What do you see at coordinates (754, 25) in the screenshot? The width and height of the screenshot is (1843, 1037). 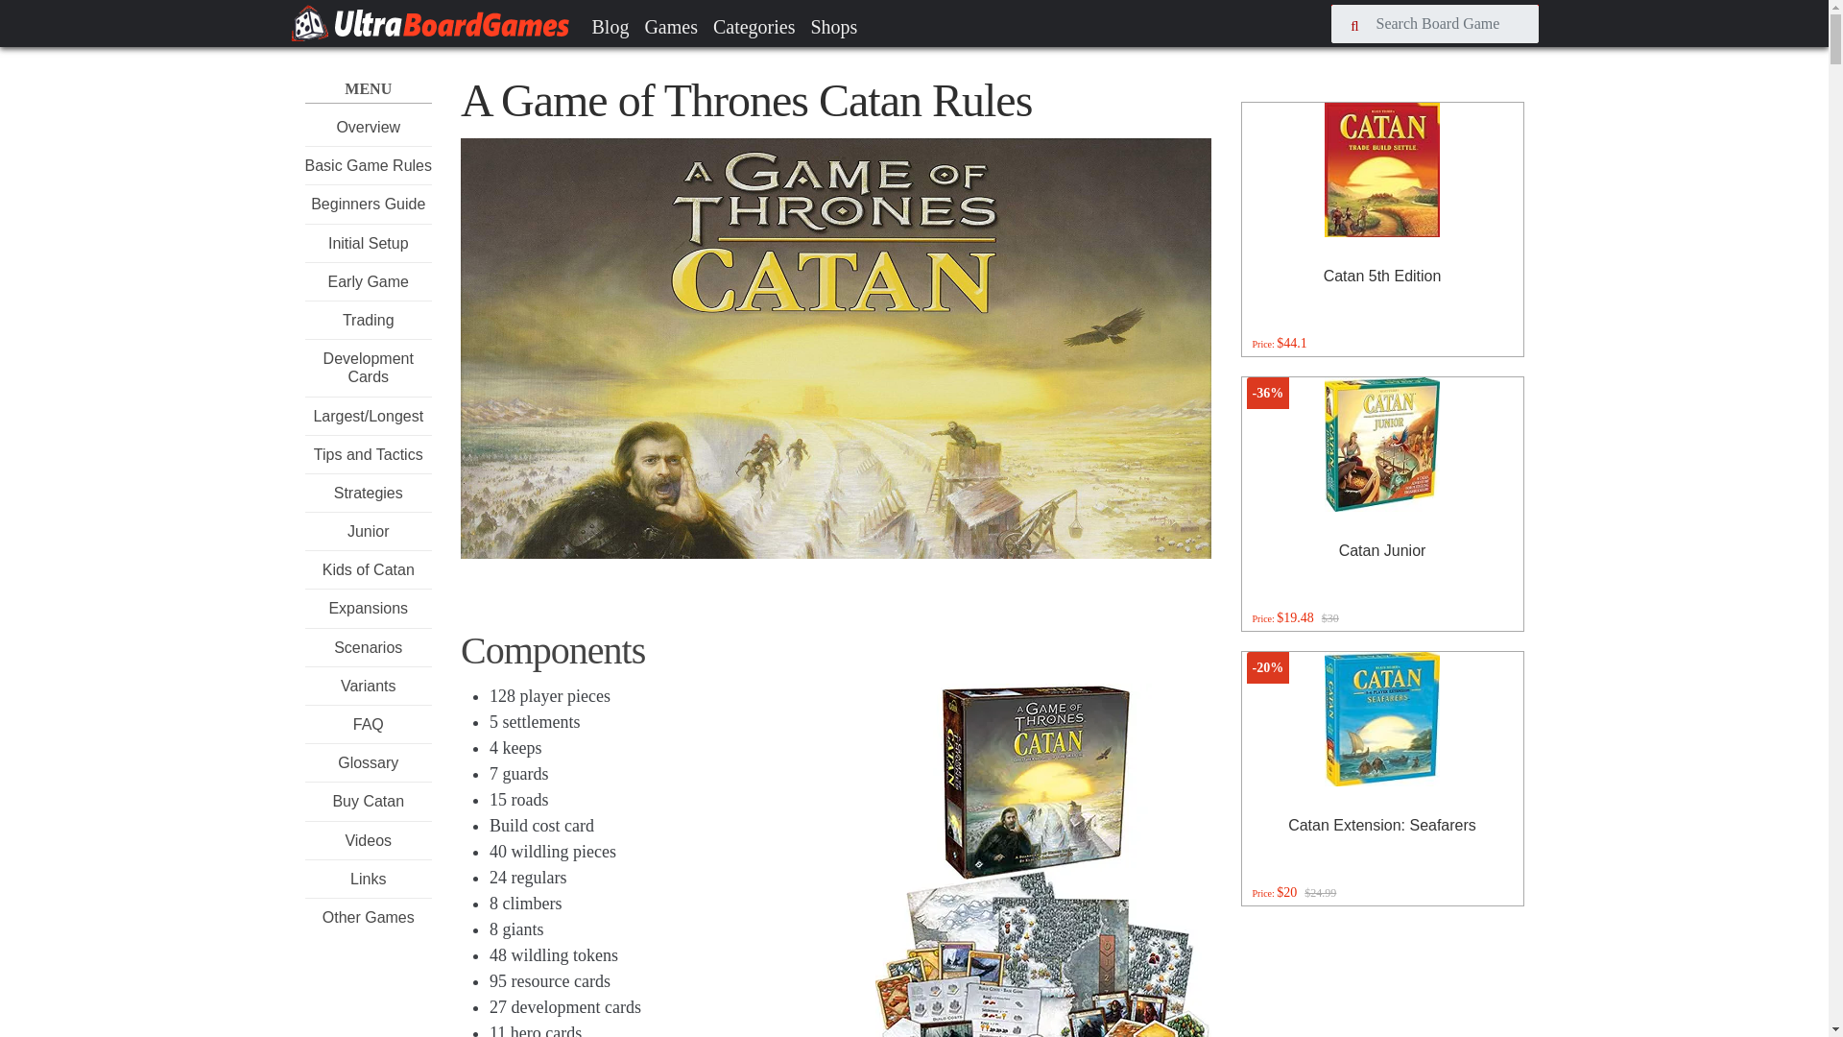 I see `Categories` at bounding box center [754, 25].